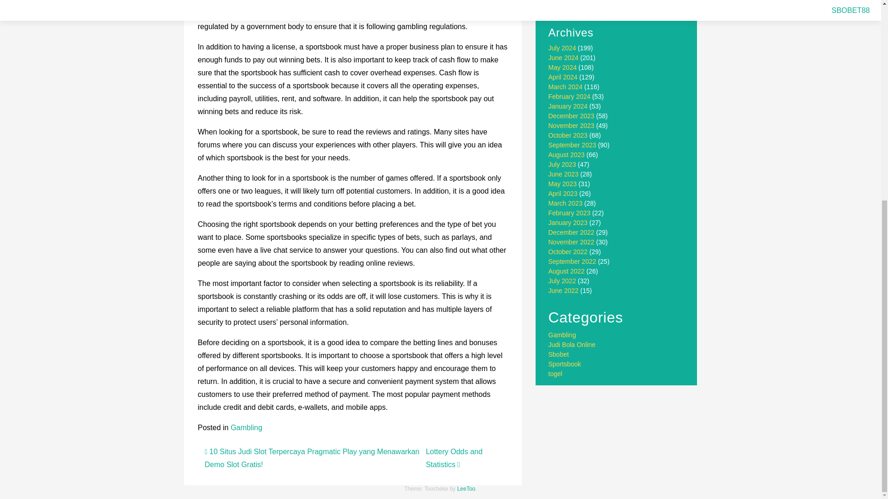  What do you see at coordinates (562, 281) in the screenshot?
I see `July 2022` at bounding box center [562, 281].